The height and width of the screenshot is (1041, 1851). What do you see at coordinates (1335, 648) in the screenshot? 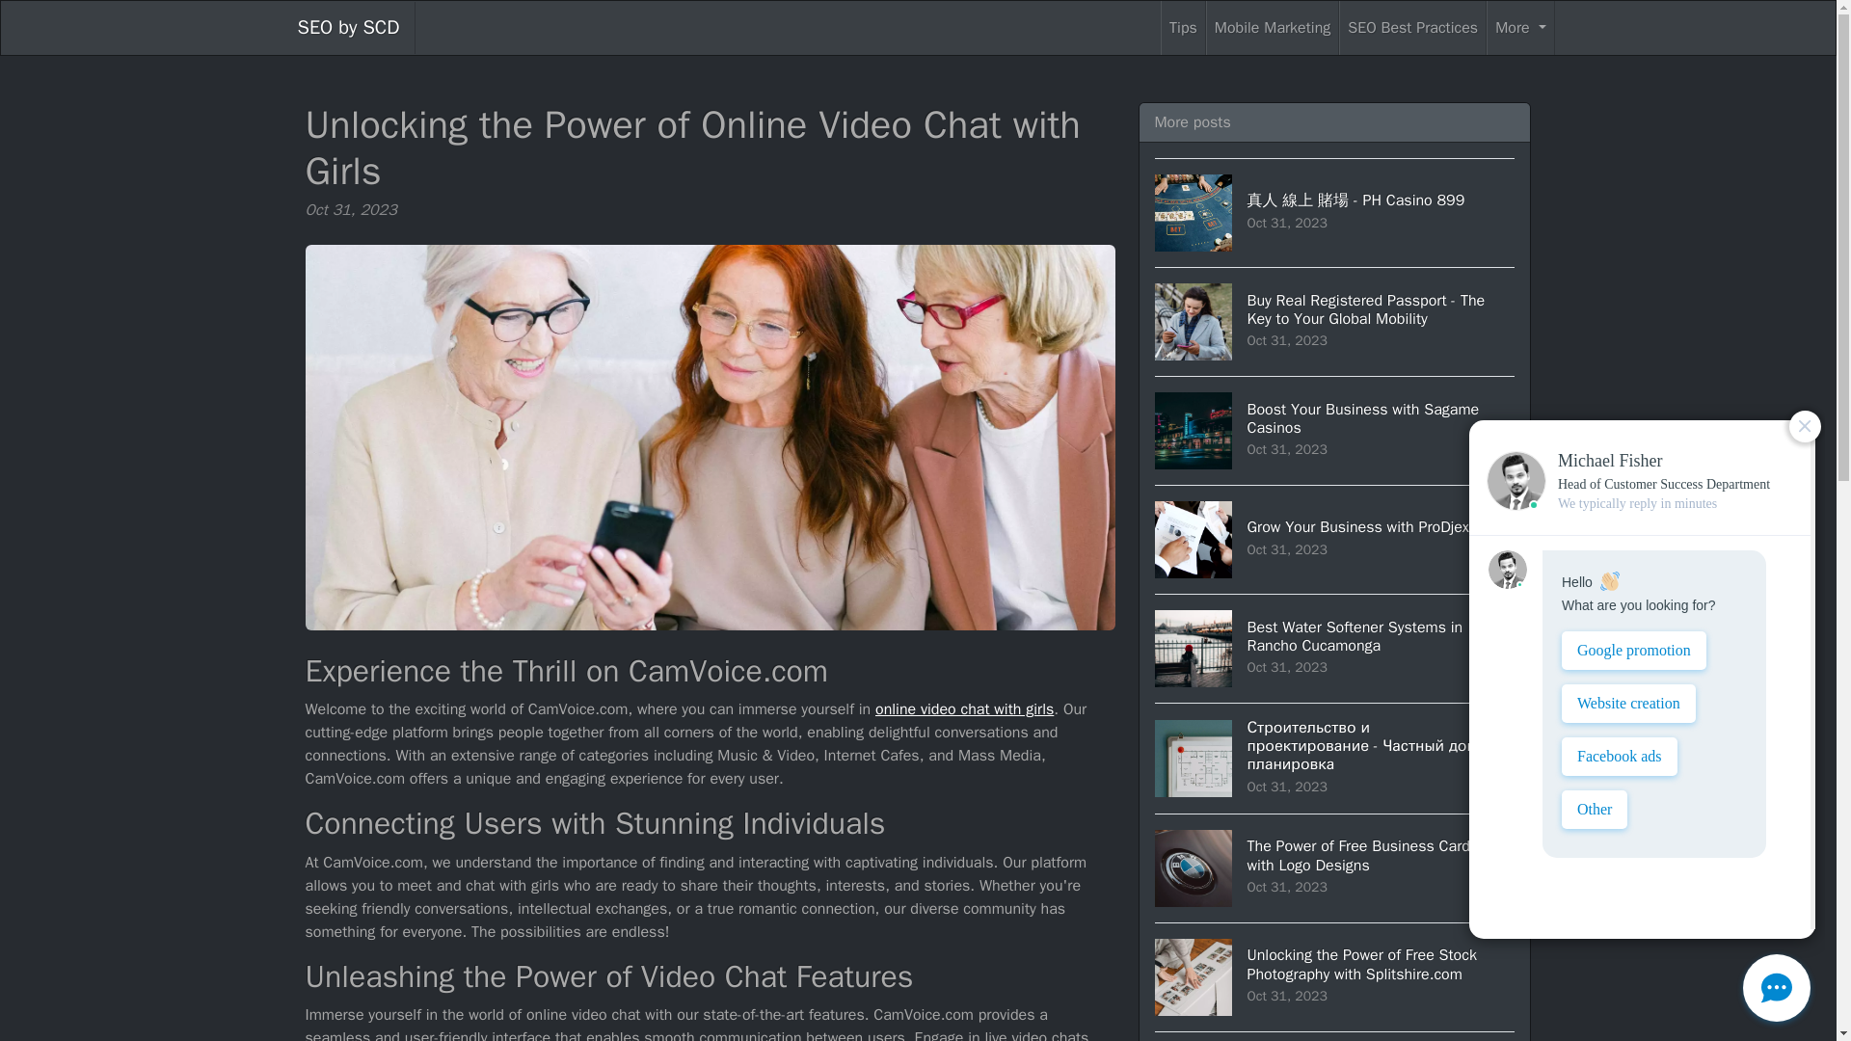
I see `More` at bounding box center [1335, 648].